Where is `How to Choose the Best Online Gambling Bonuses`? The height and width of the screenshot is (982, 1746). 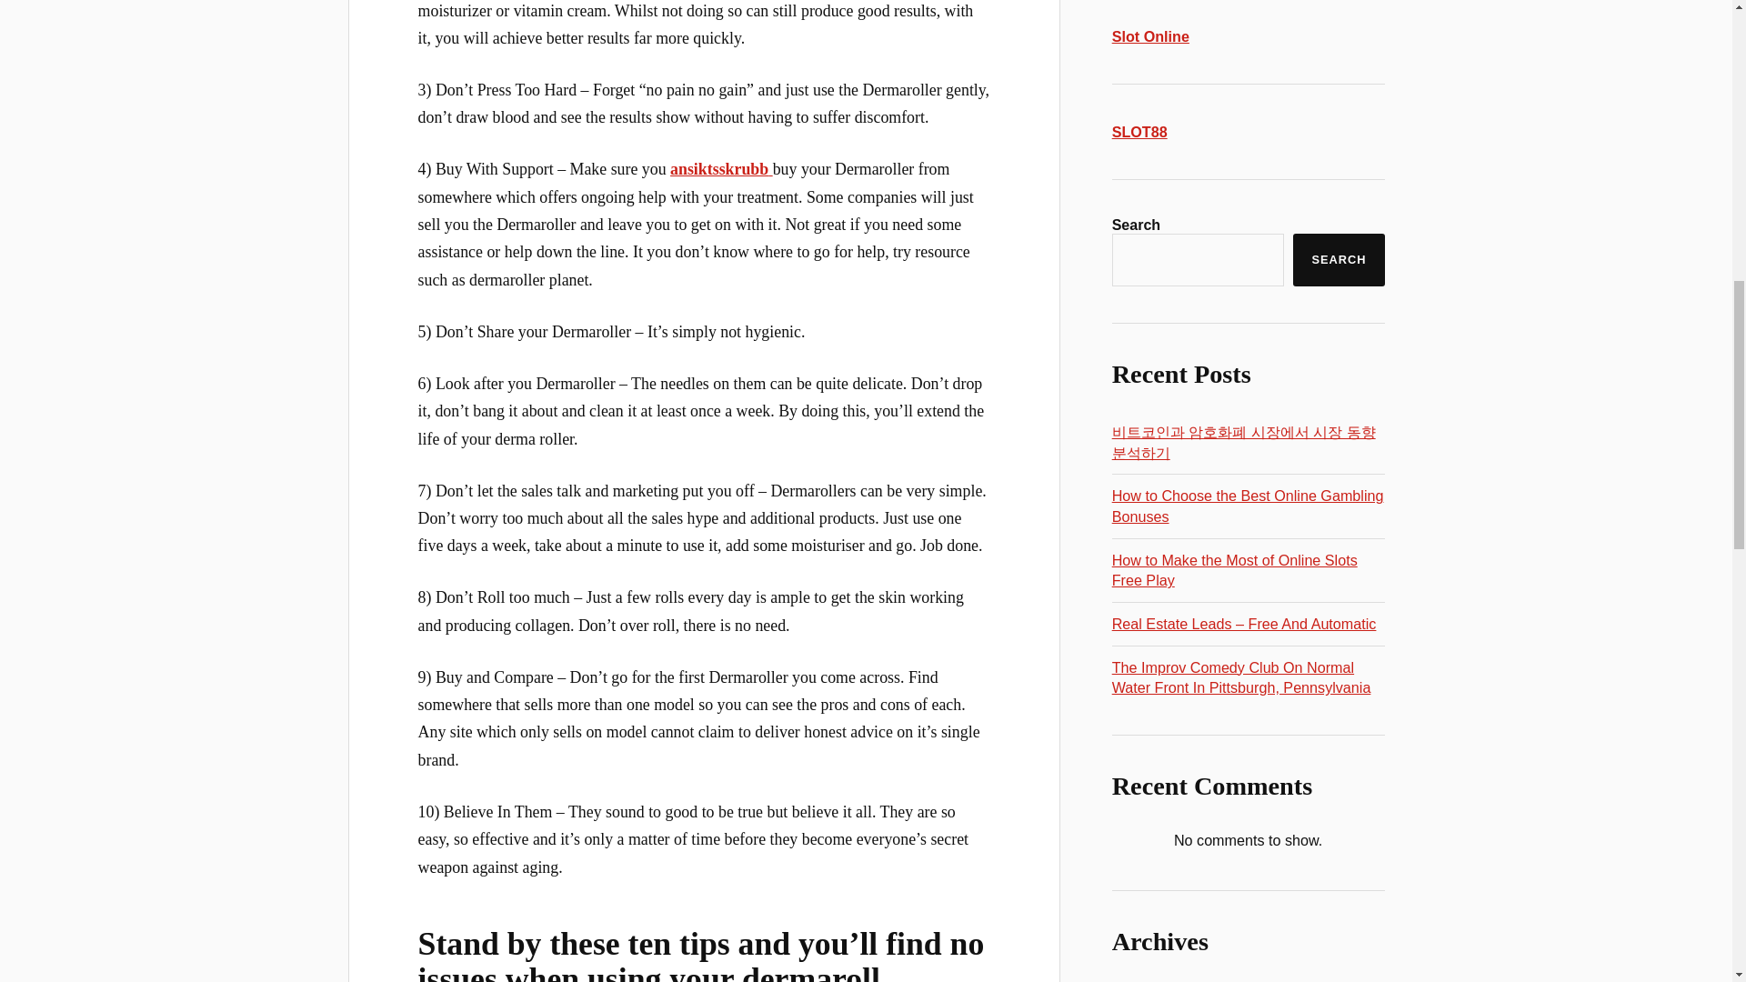 How to Choose the Best Online Gambling Bonuses is located at coordinates (1248, 506).